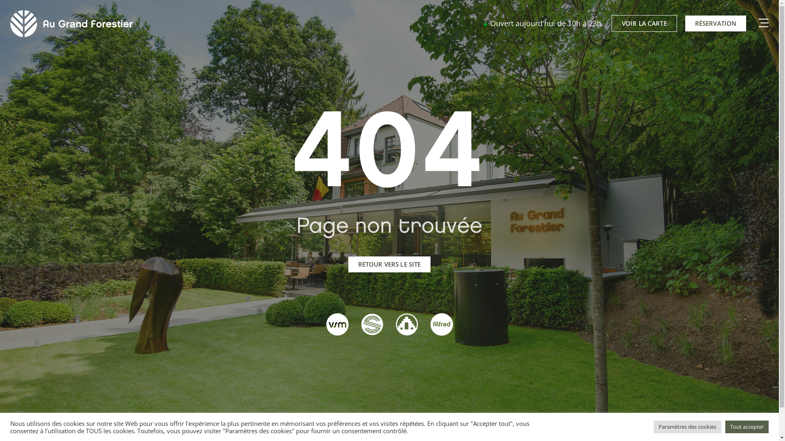 This screenshot has height=441, width=785. What do you see at coordinates (761, 24) in the screenshot?
I see `COMBINED SHAPE` at bounding box center [761, 24].